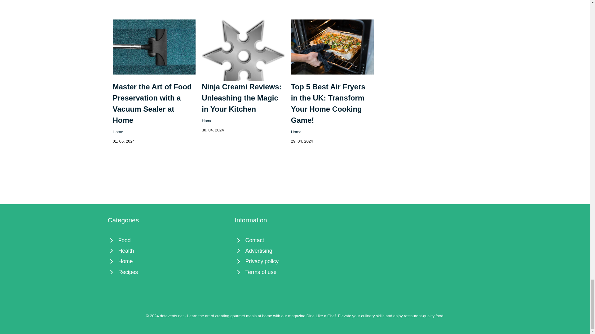 This screenshot has height=334, width=595. Describe the element at coordinates (296, 132) in the screenshot. I see `Home` at that location.